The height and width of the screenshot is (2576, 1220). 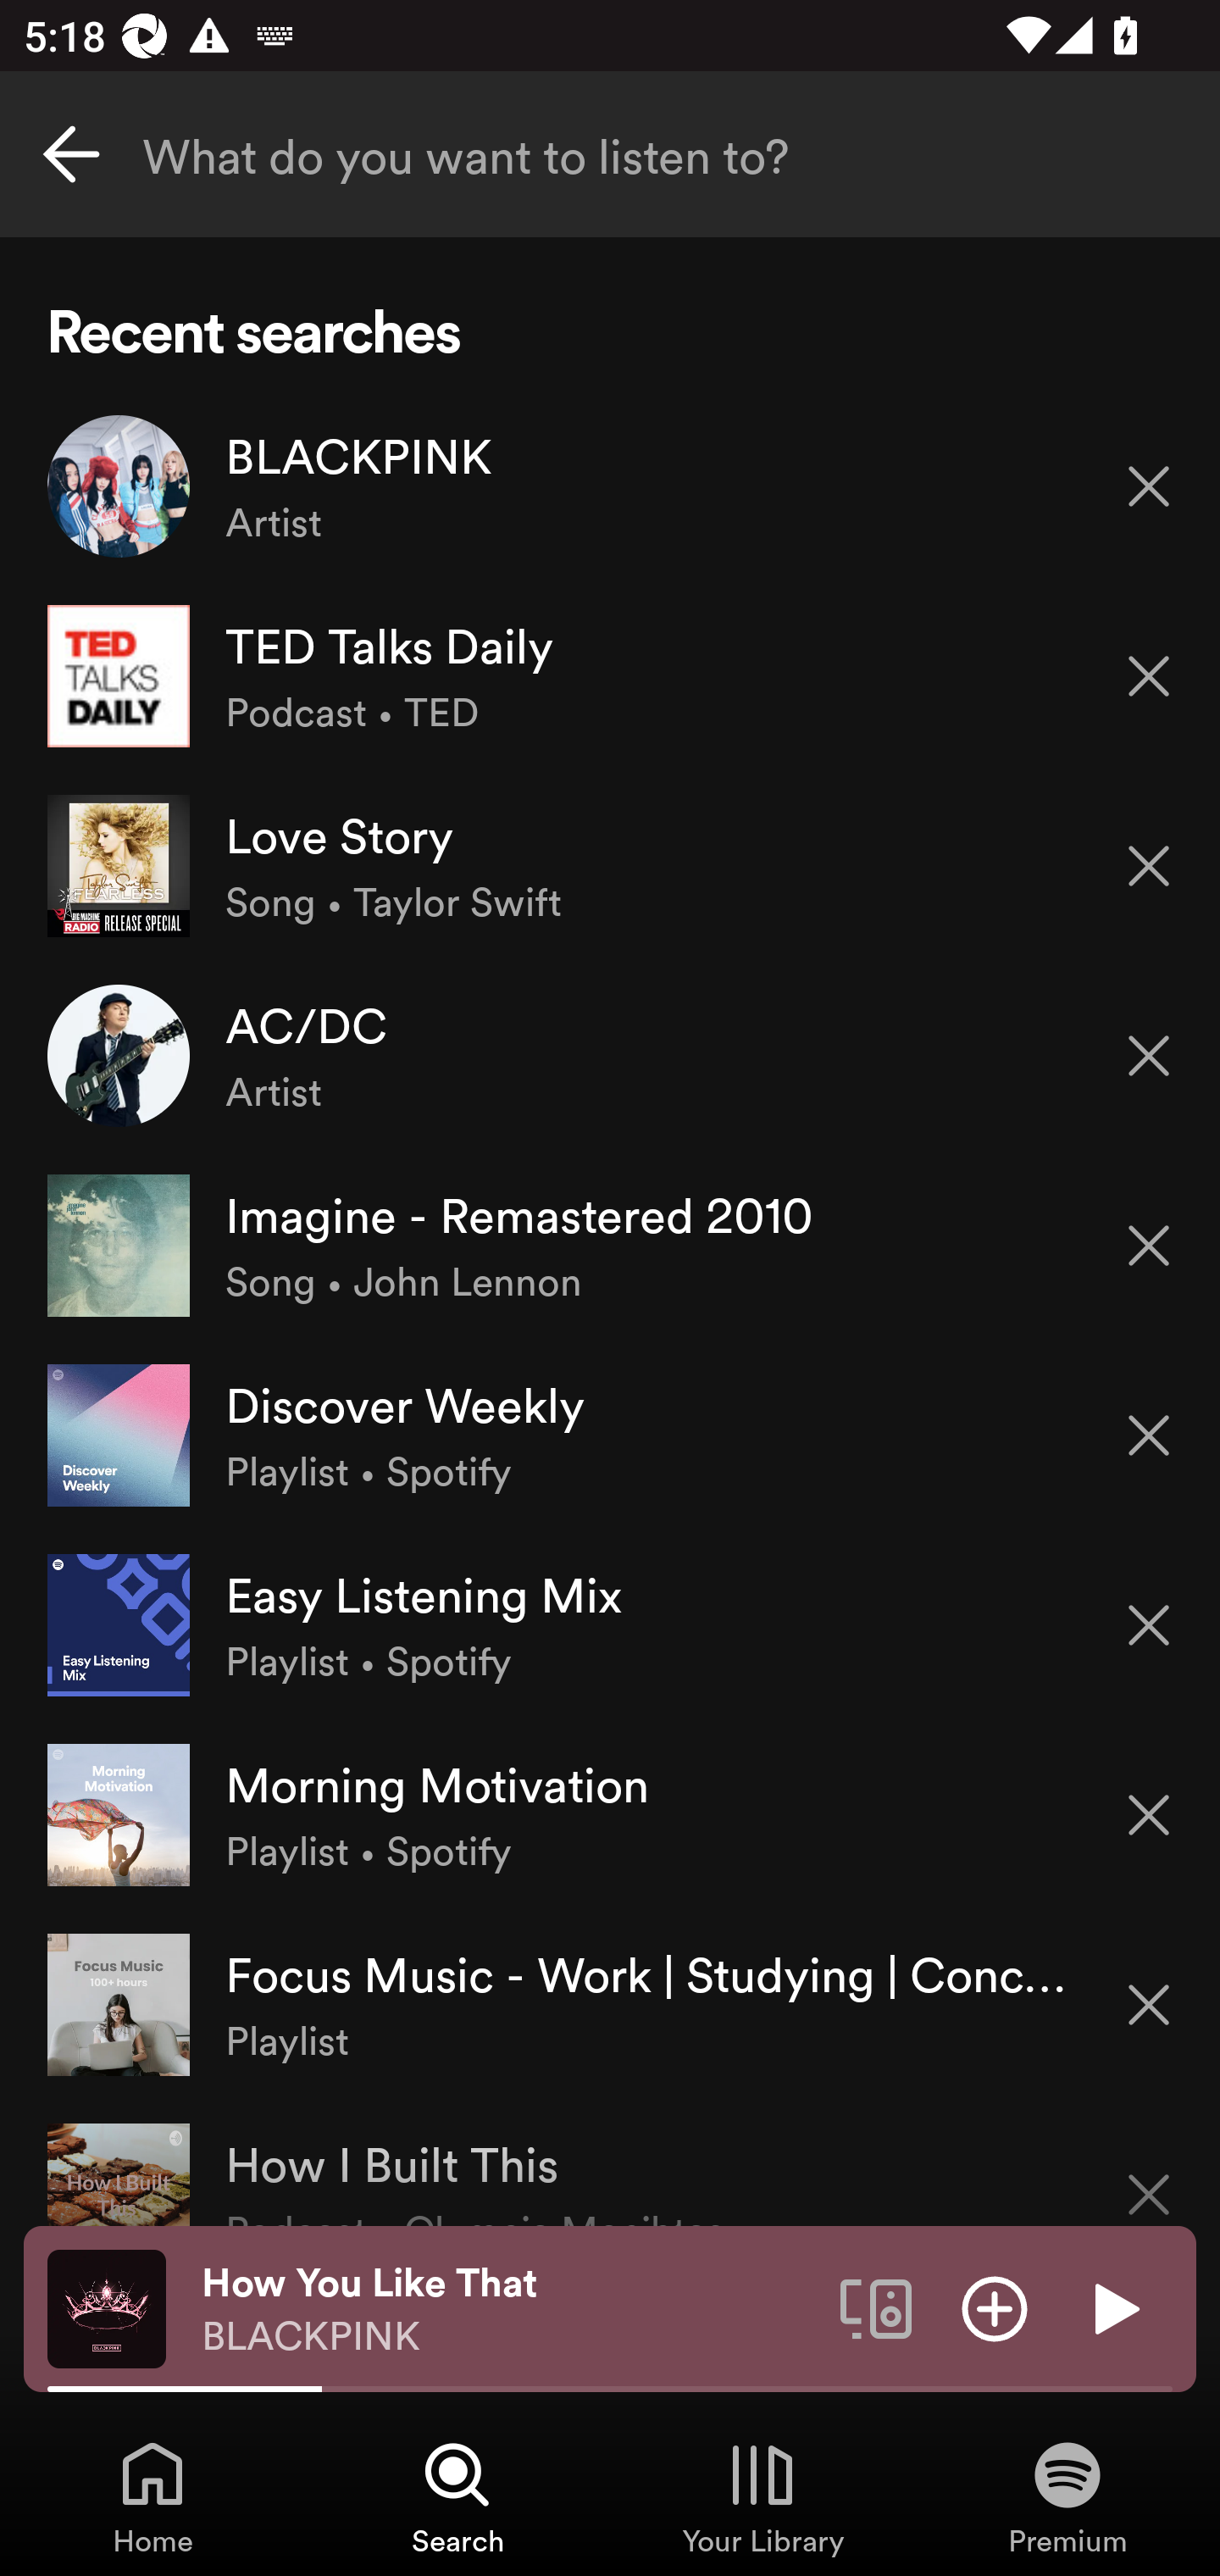 What do you see at coordinates (107, 2307) in the screenshot?
I see `The cover art of the currently playing track` at bounding box center [107, 2307].